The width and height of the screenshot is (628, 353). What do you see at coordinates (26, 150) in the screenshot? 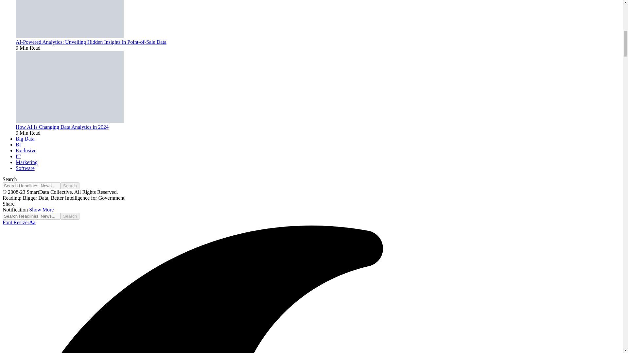
I see `Exclusive` at bounding box center [26, 150].